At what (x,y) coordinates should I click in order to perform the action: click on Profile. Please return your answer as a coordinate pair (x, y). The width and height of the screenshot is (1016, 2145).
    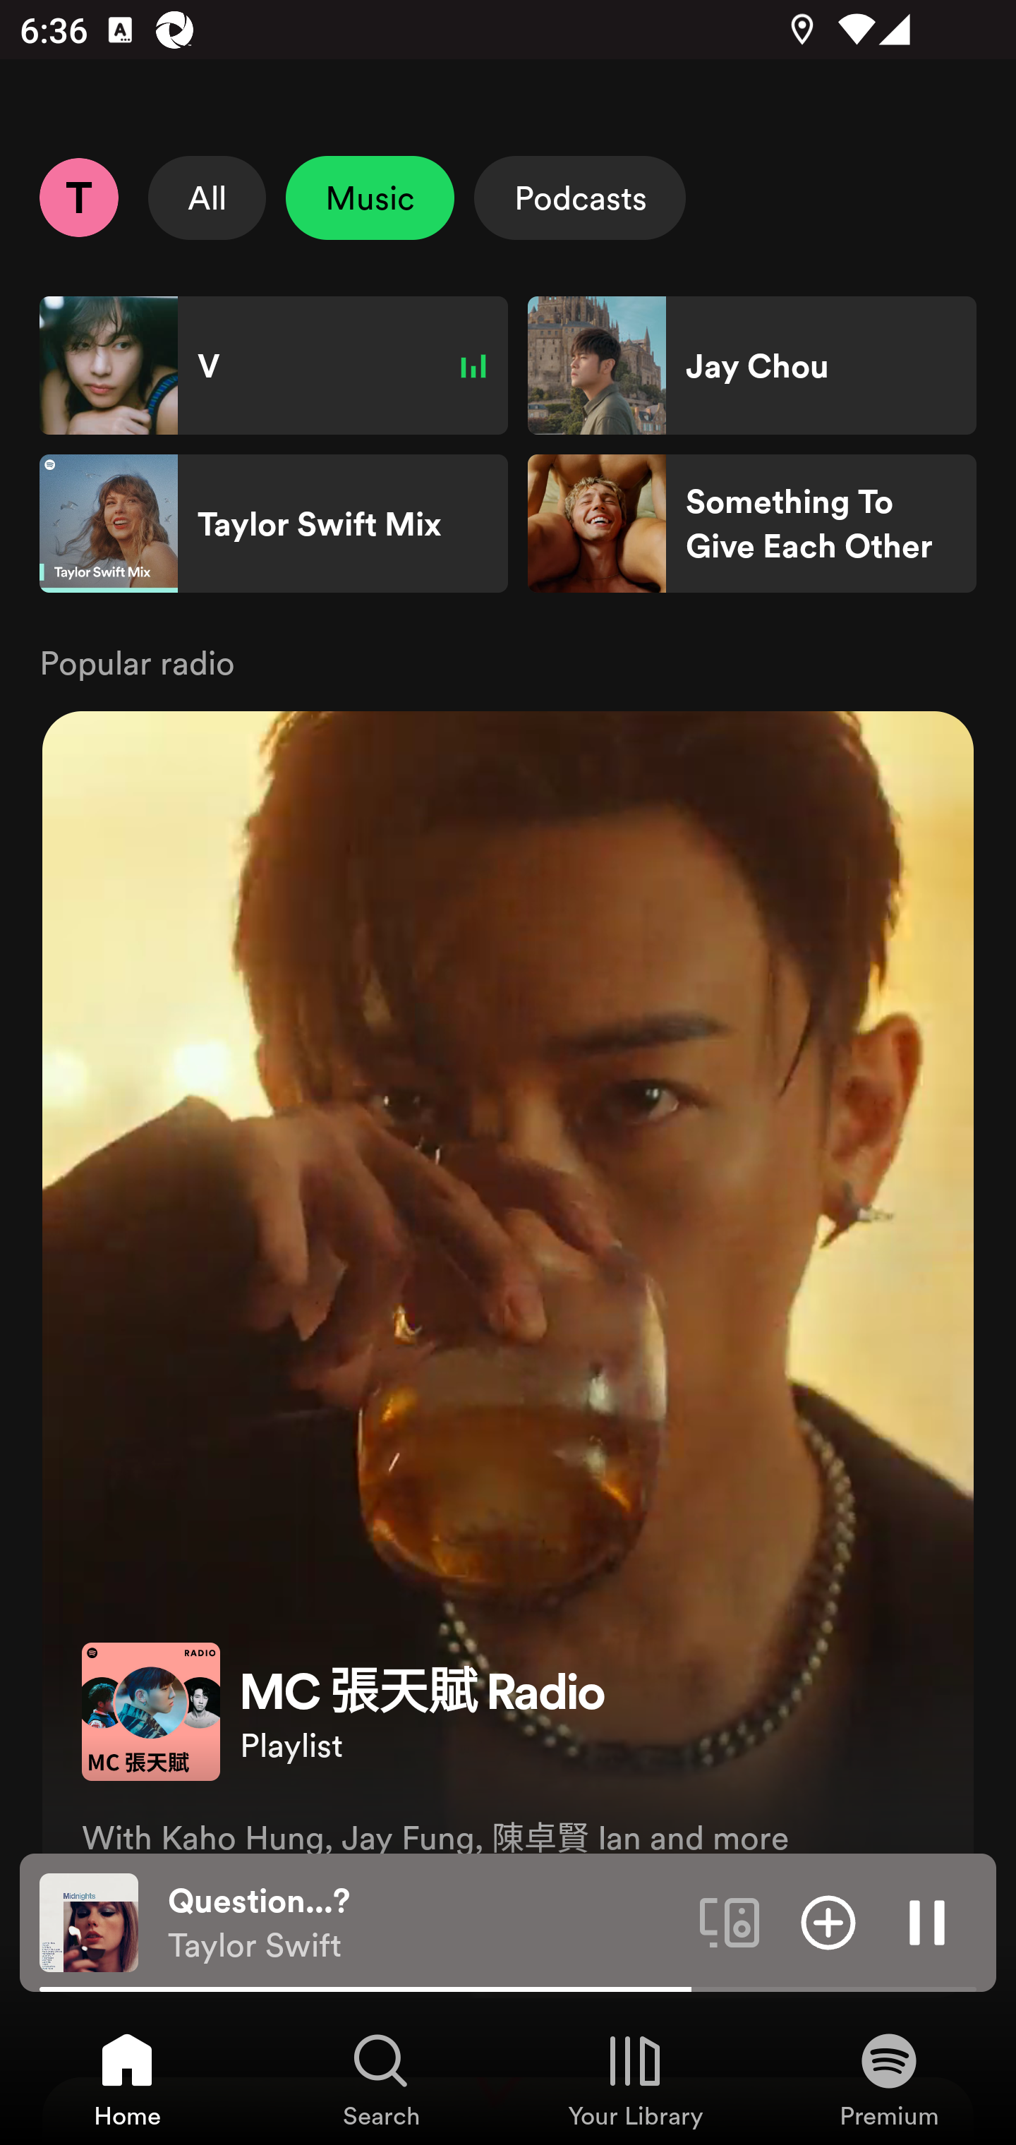
    Looking at the image, I should click on (78, 197).